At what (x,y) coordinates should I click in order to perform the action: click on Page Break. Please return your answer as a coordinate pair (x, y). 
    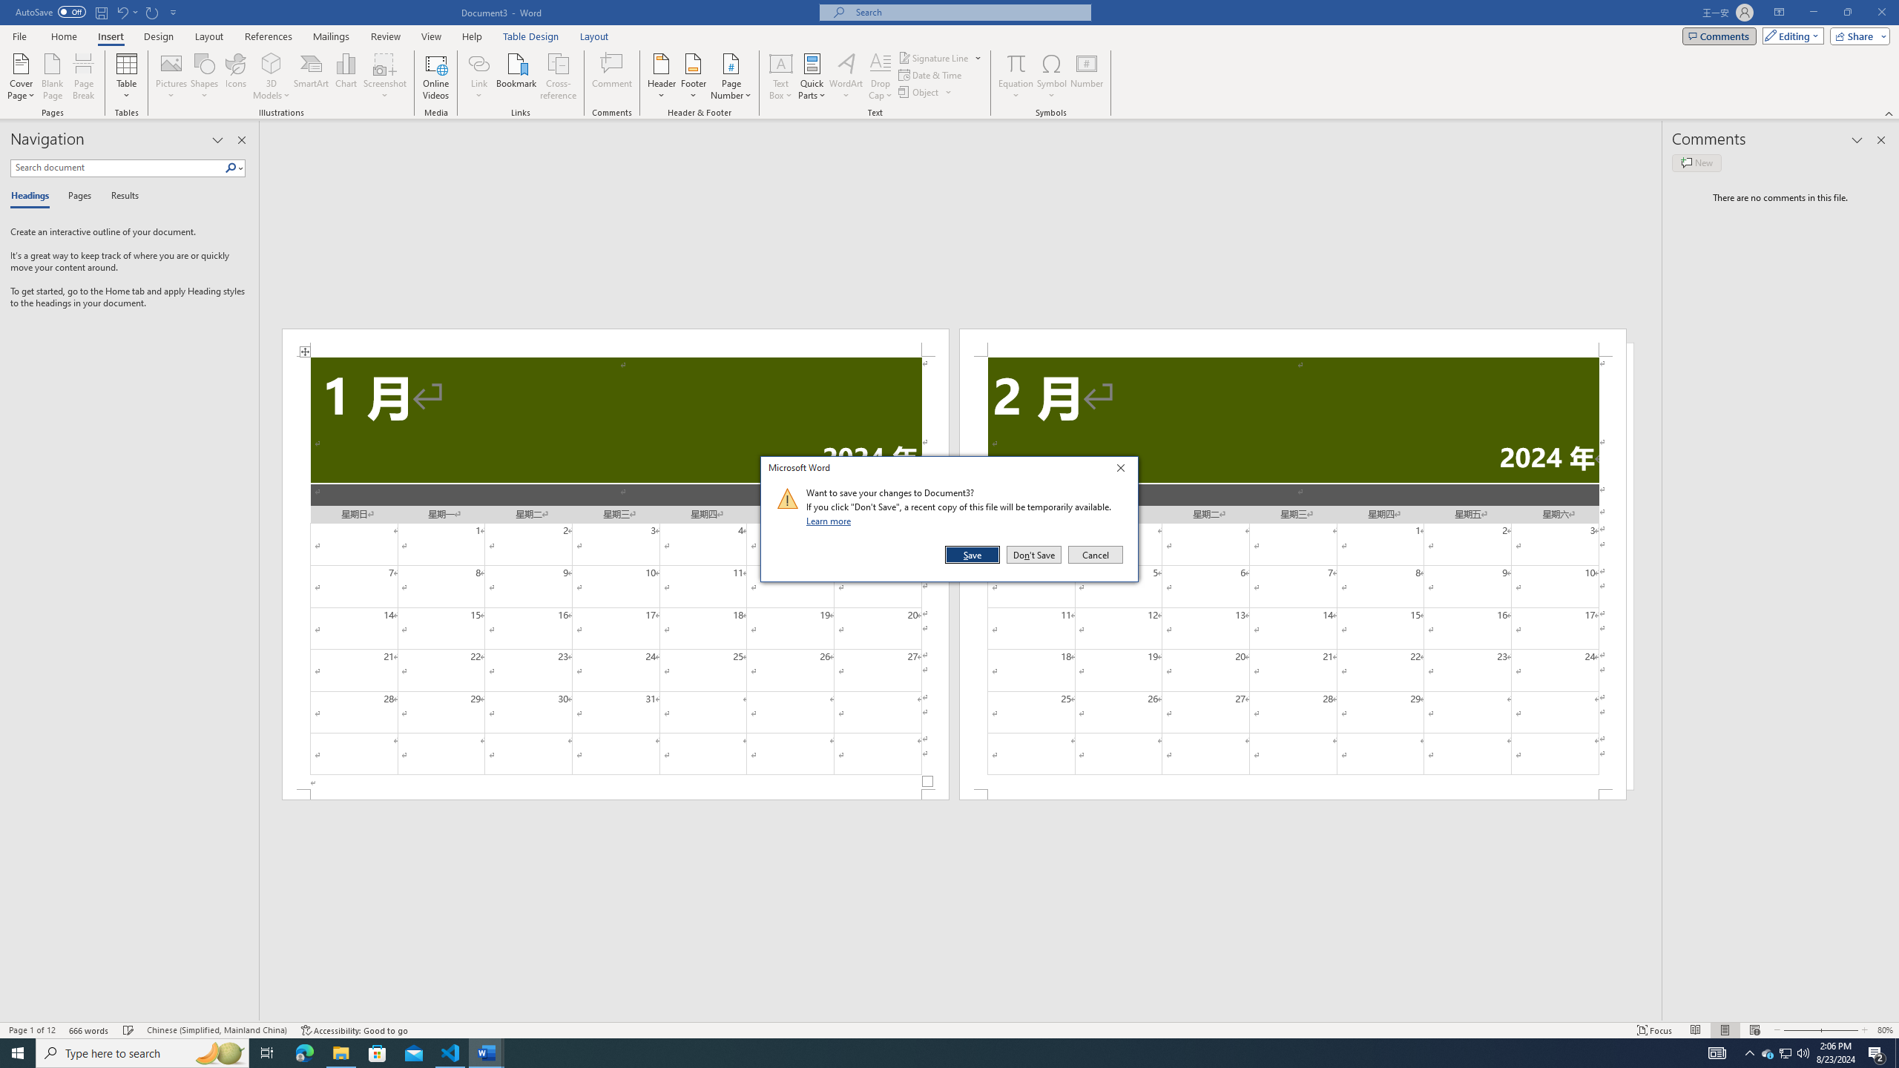
    Looking at the image, I should click on (83, 76).